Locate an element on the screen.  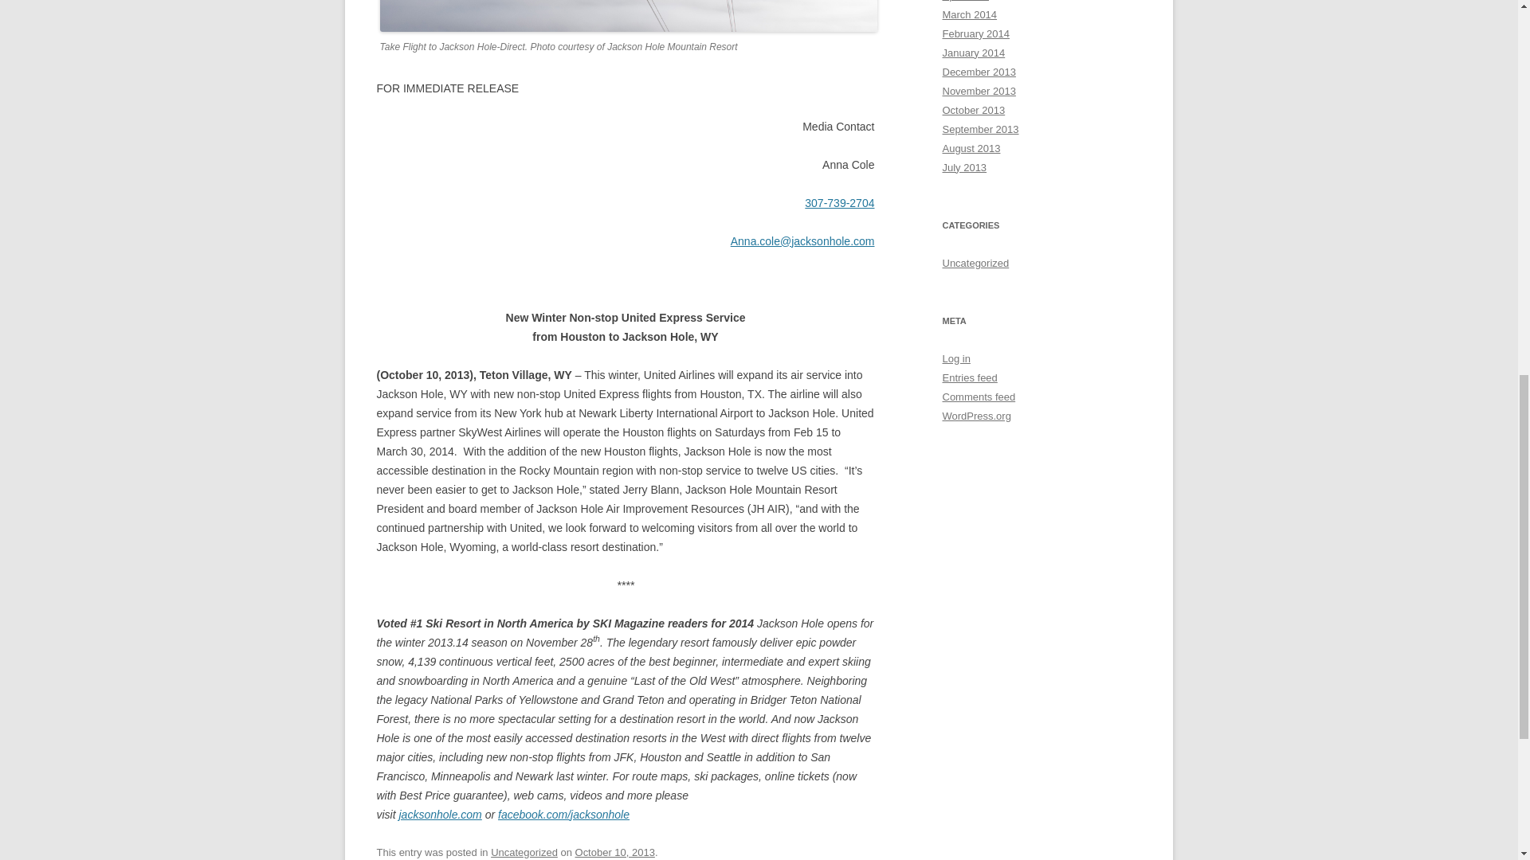
November 2013 is located at coordinates (979, 91).